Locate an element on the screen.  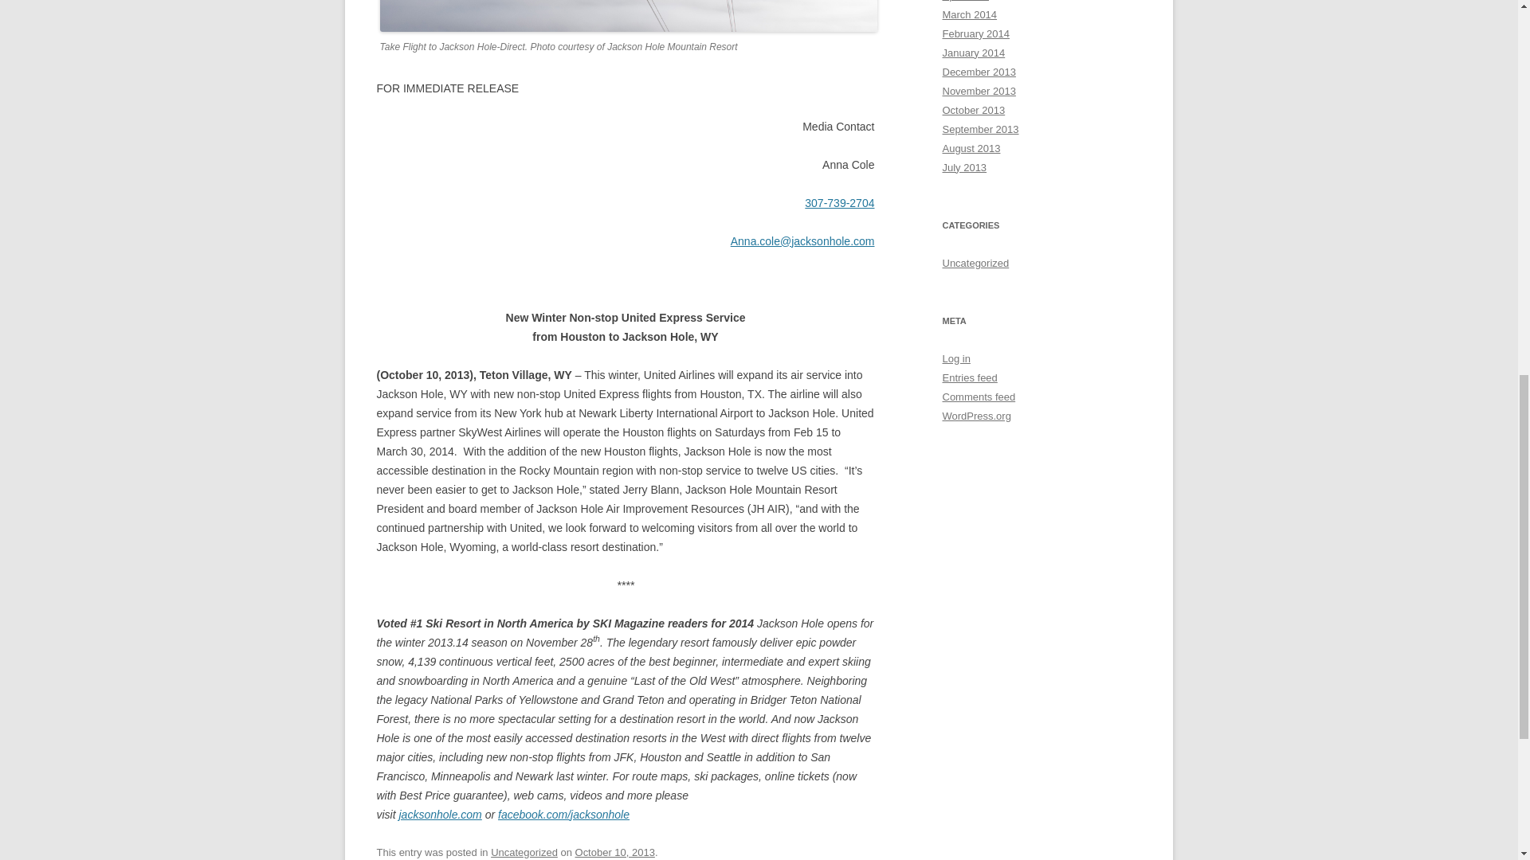
November 2013 is located at coordinates (979, 91).